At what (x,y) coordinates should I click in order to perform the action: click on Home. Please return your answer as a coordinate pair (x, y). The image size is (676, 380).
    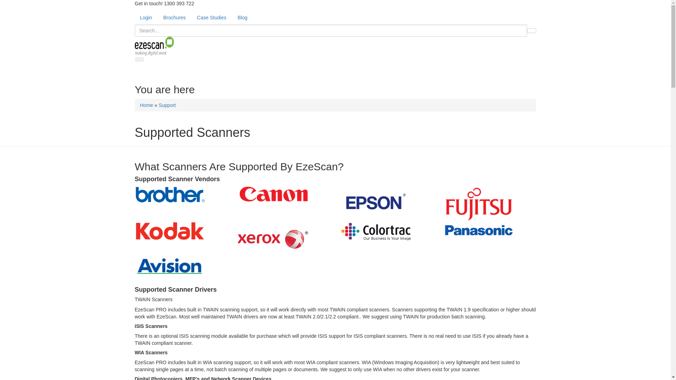
    Looking at the image, I should click on (146, 105).